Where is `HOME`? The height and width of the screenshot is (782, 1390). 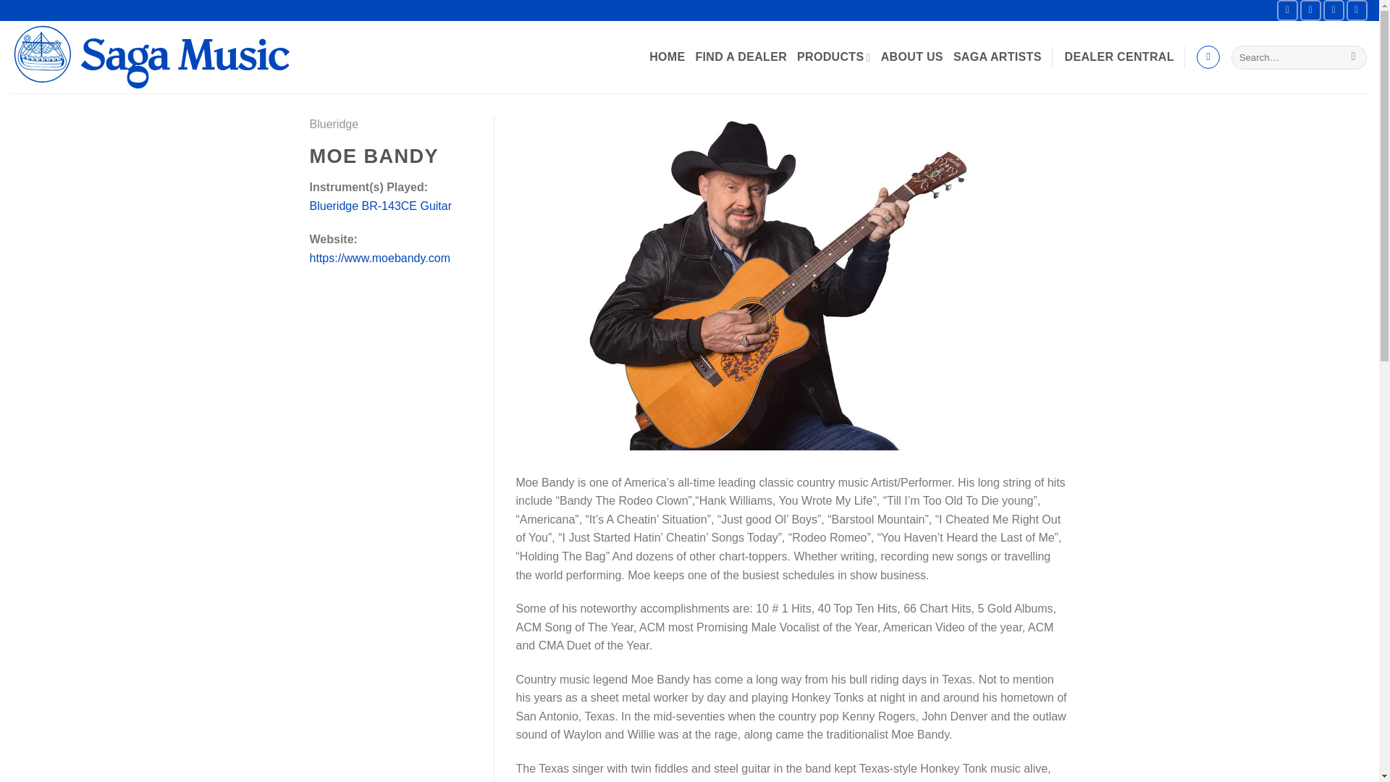 HOME is located at coordinates (667, 56).